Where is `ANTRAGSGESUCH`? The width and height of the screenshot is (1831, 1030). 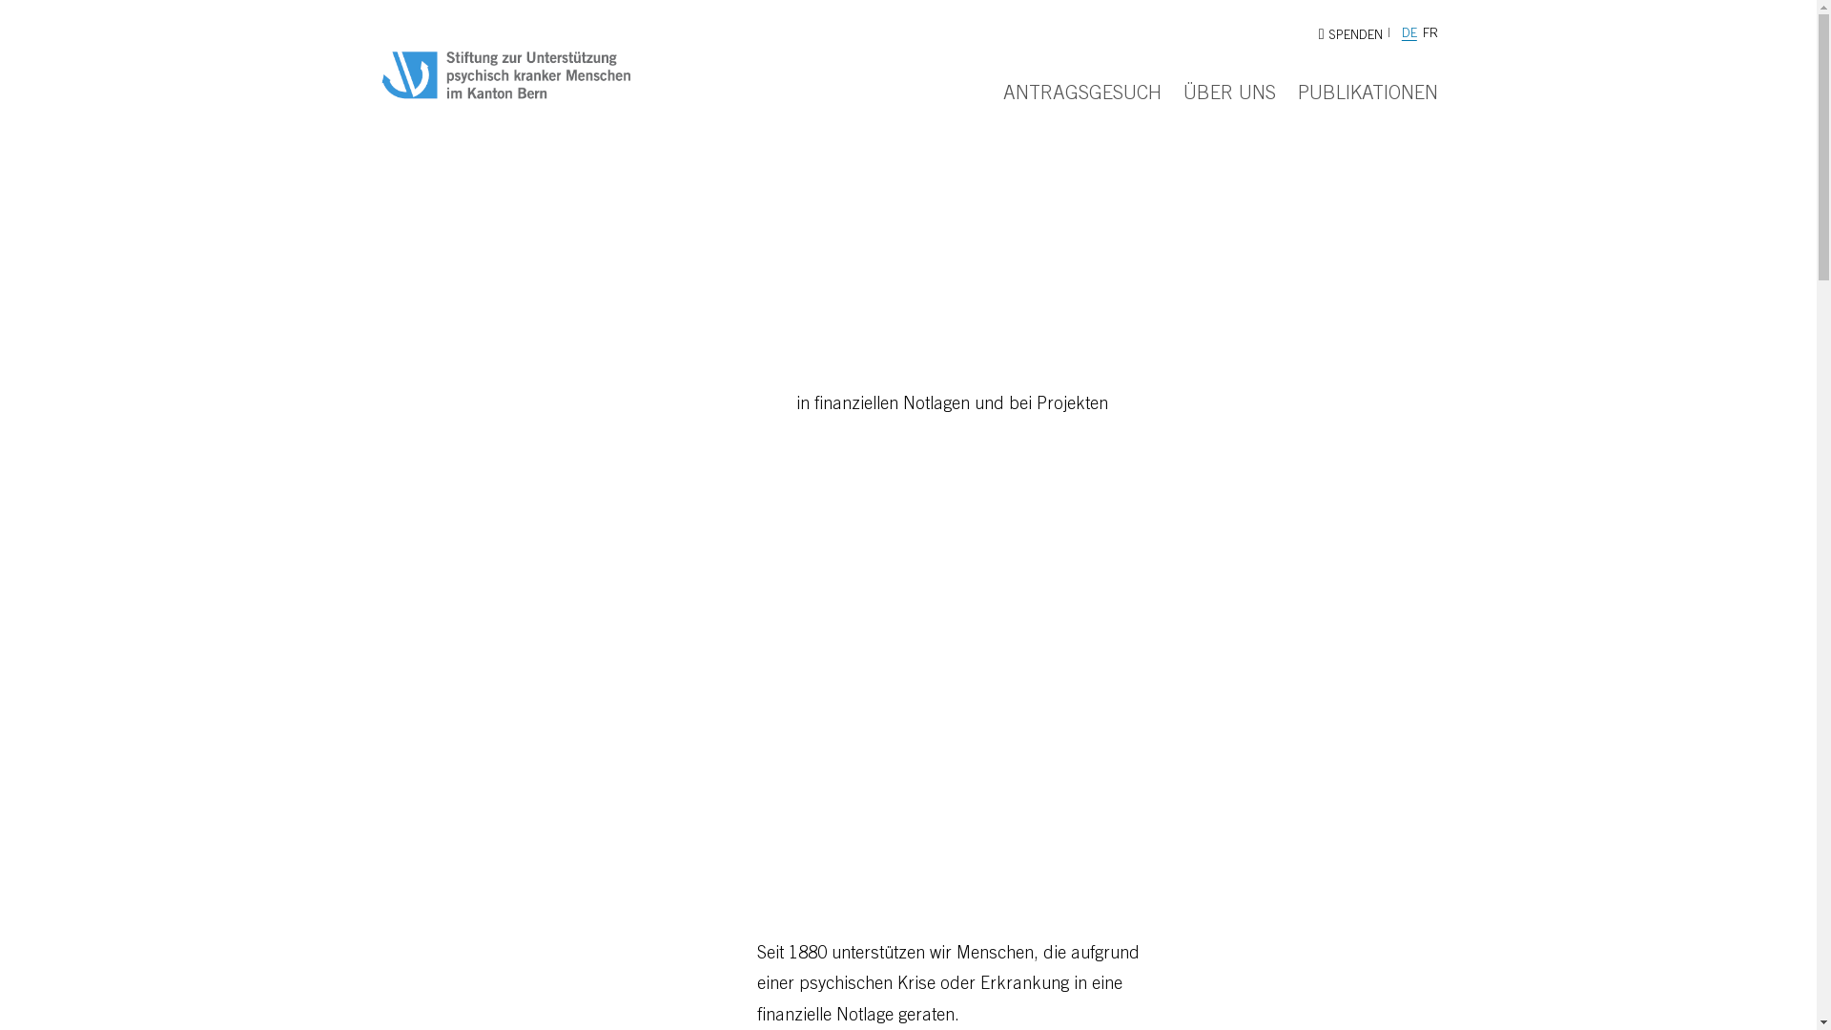
ANTRAGSGESUCH is located at coordinates (1082, 95).